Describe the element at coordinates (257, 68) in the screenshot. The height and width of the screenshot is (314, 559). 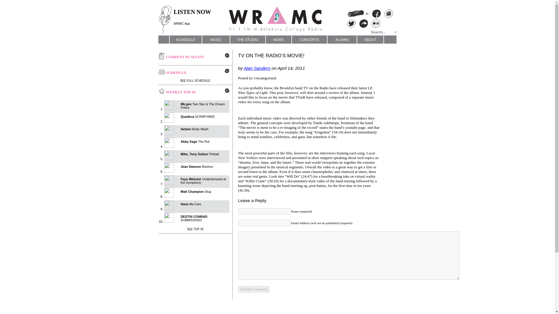
I see `Alan Sanders` at that location.